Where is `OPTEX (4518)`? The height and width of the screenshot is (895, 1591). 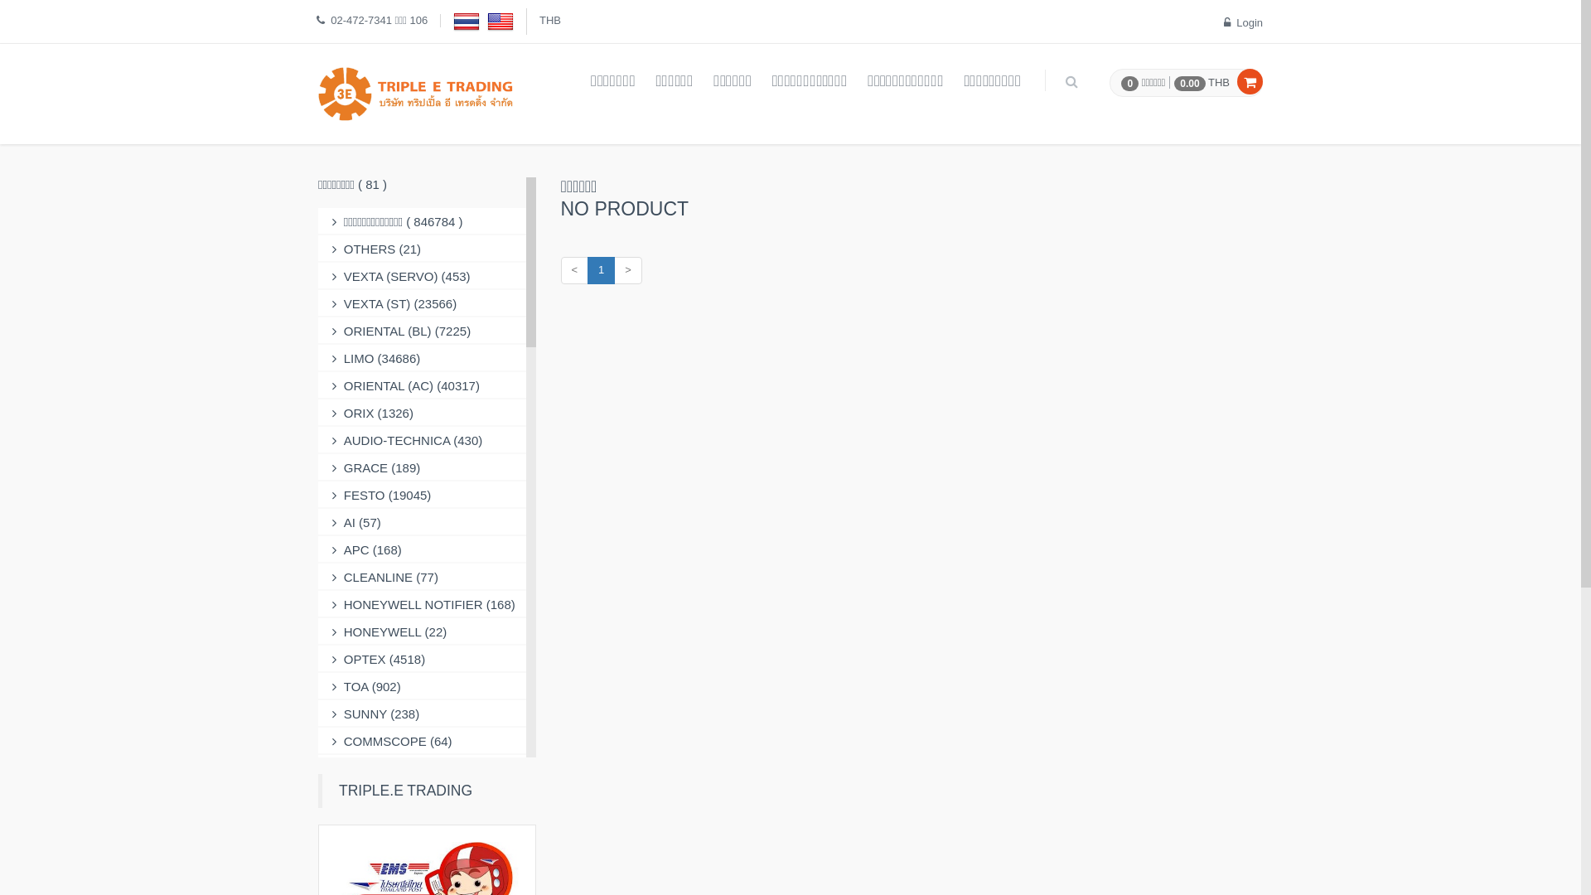 OPTEX (4518) is located at coordinates (423, 660).